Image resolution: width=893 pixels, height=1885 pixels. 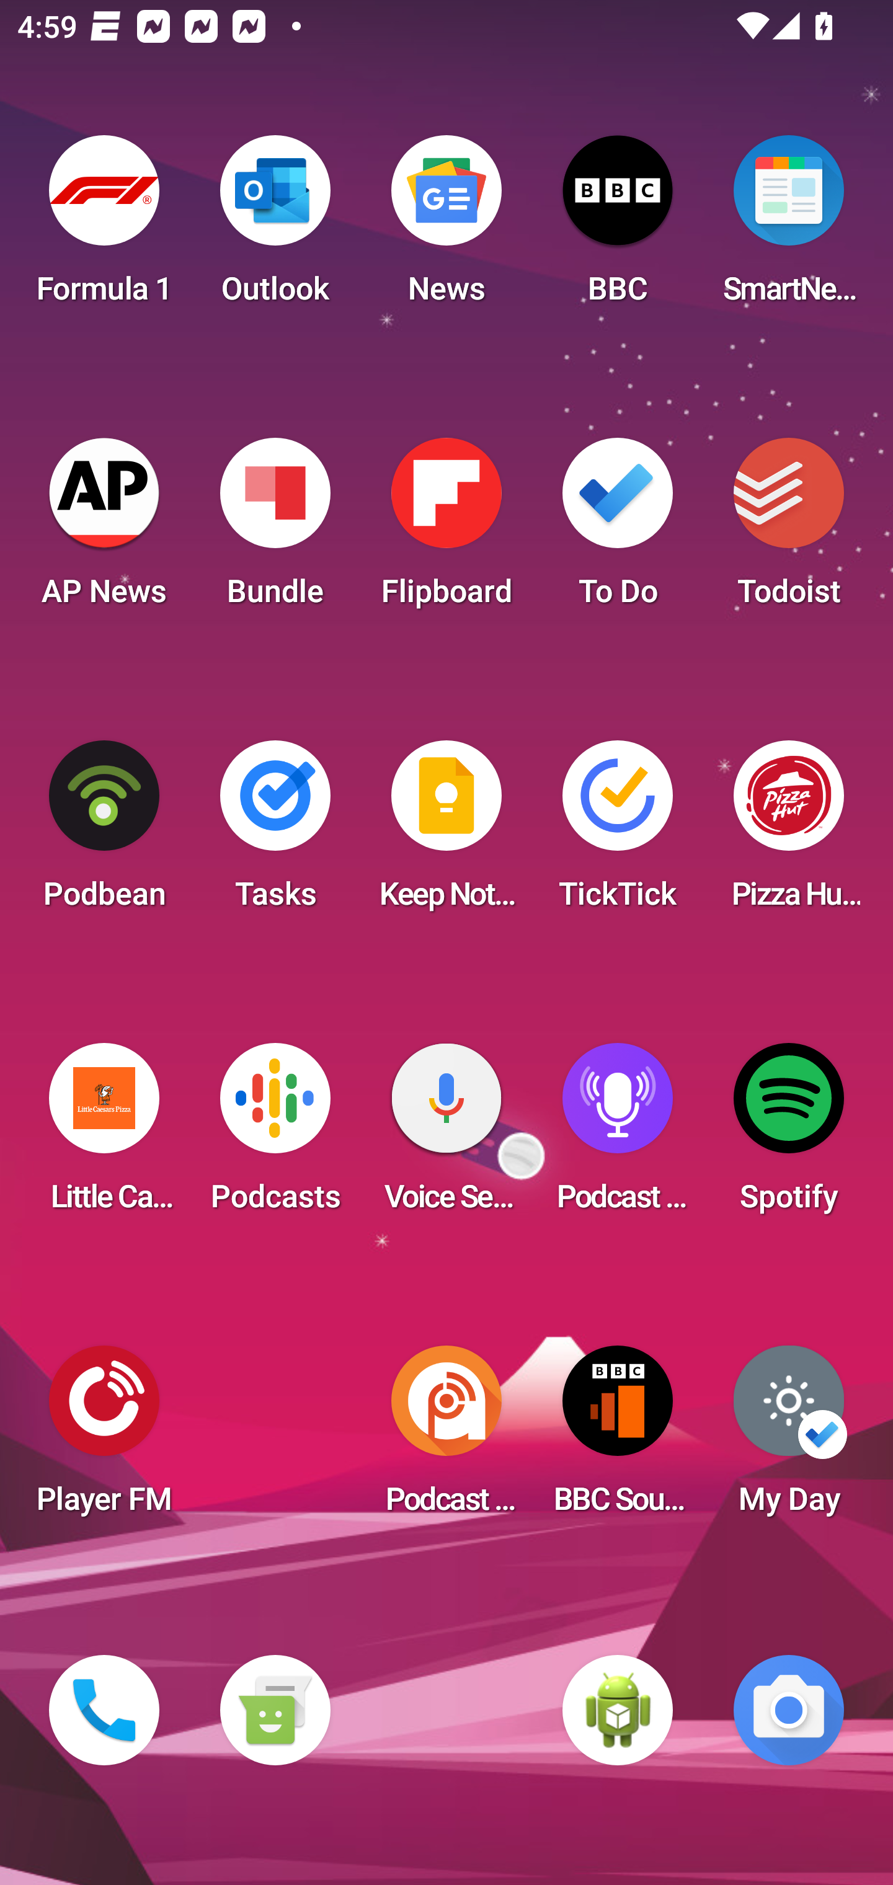 I want to click on News, so click(x=446, y=227).